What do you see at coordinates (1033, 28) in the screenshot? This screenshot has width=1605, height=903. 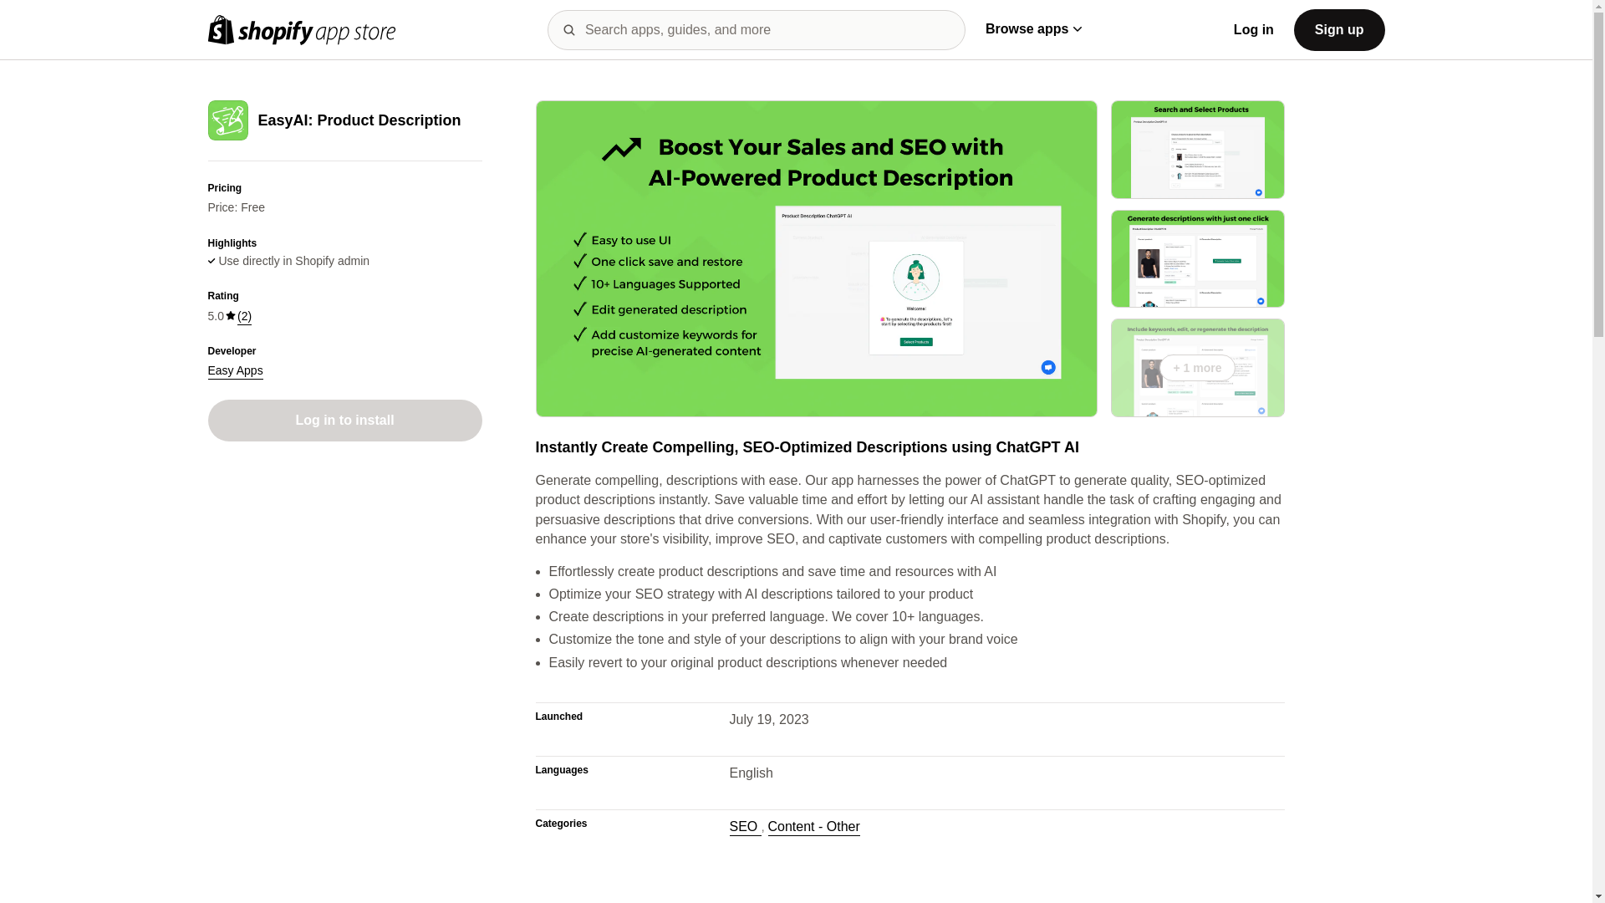 I see `Browse apps` at bounding box center [1033, 28].